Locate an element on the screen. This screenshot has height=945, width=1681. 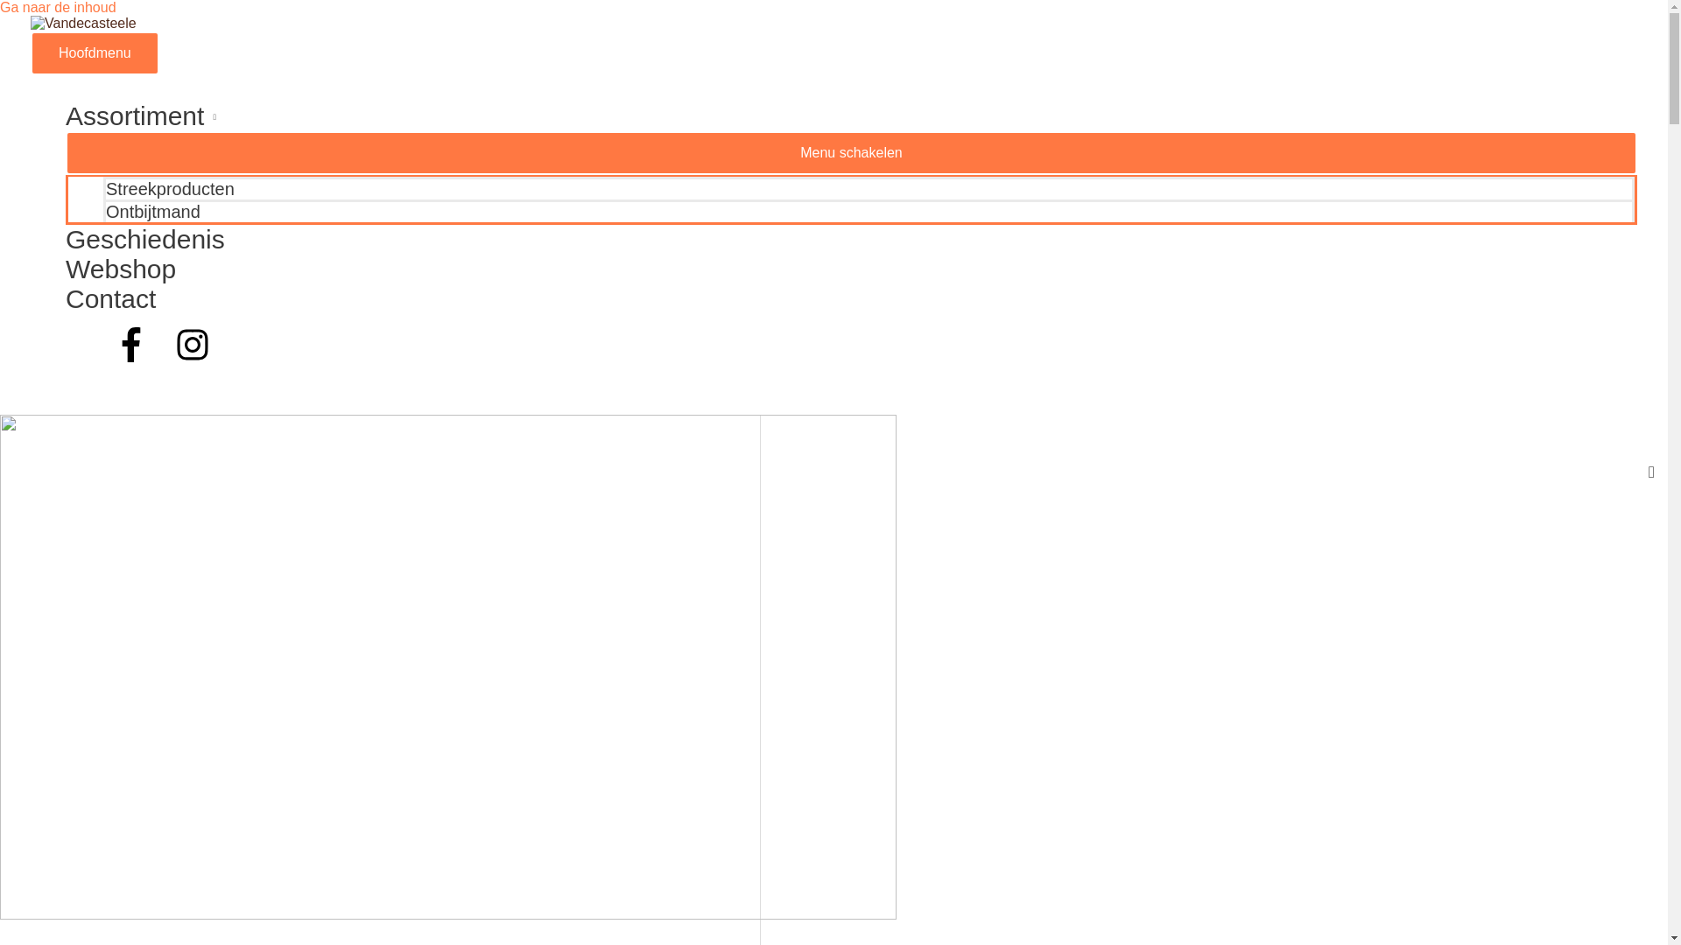
Ga naar de inhoud is located at coordinates (58, 7).